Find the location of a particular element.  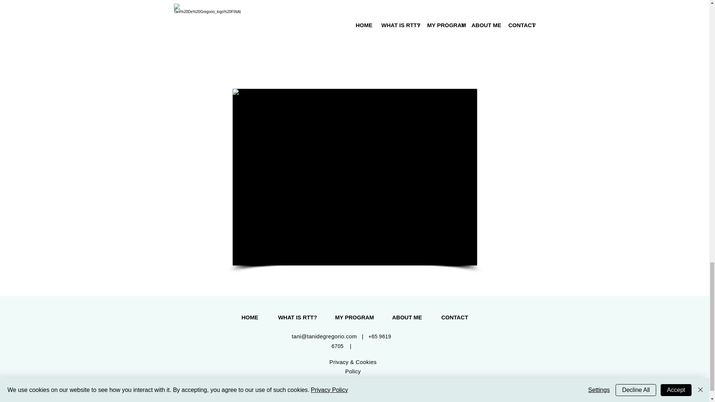

MY PROGRAM is located at coordinates (354, 318).